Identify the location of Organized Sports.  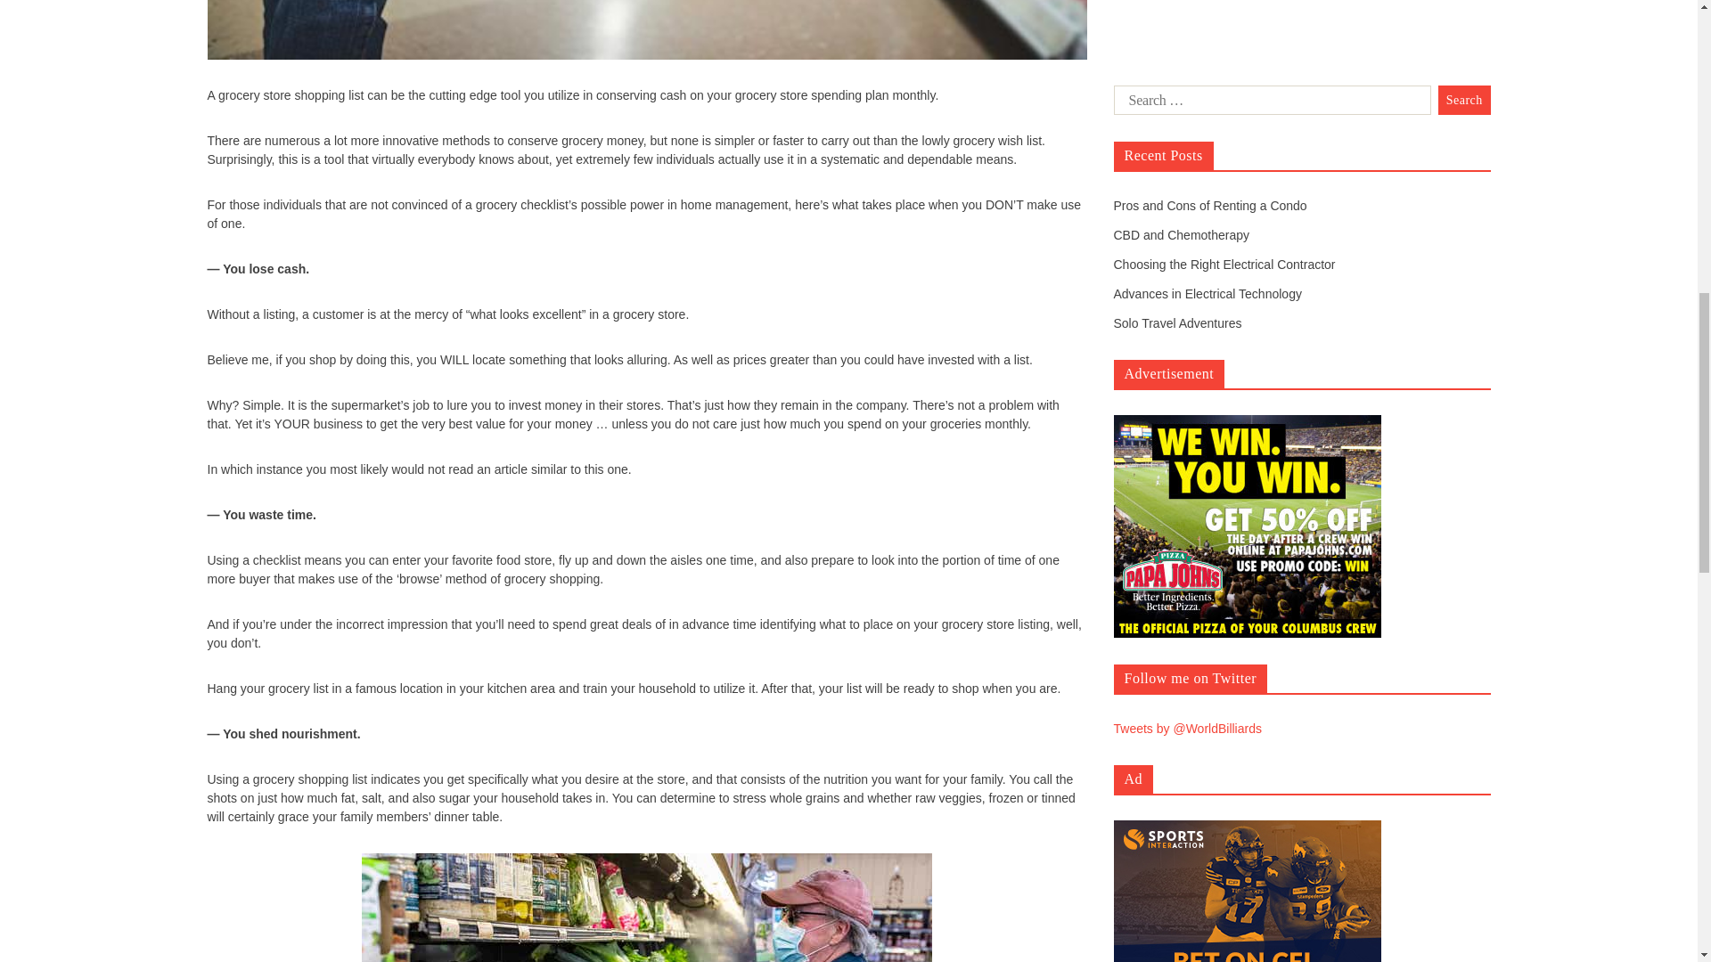
(1162, 337).